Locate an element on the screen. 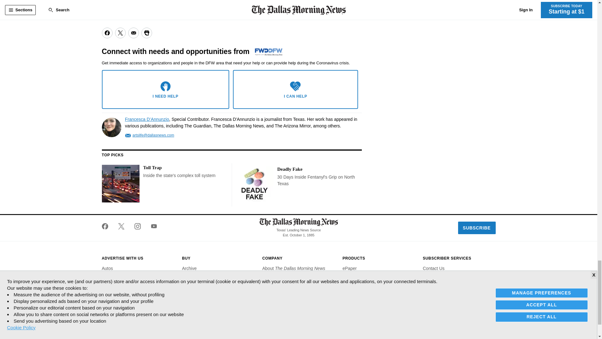  Share on Twitter is located at coordinates (120, 33).